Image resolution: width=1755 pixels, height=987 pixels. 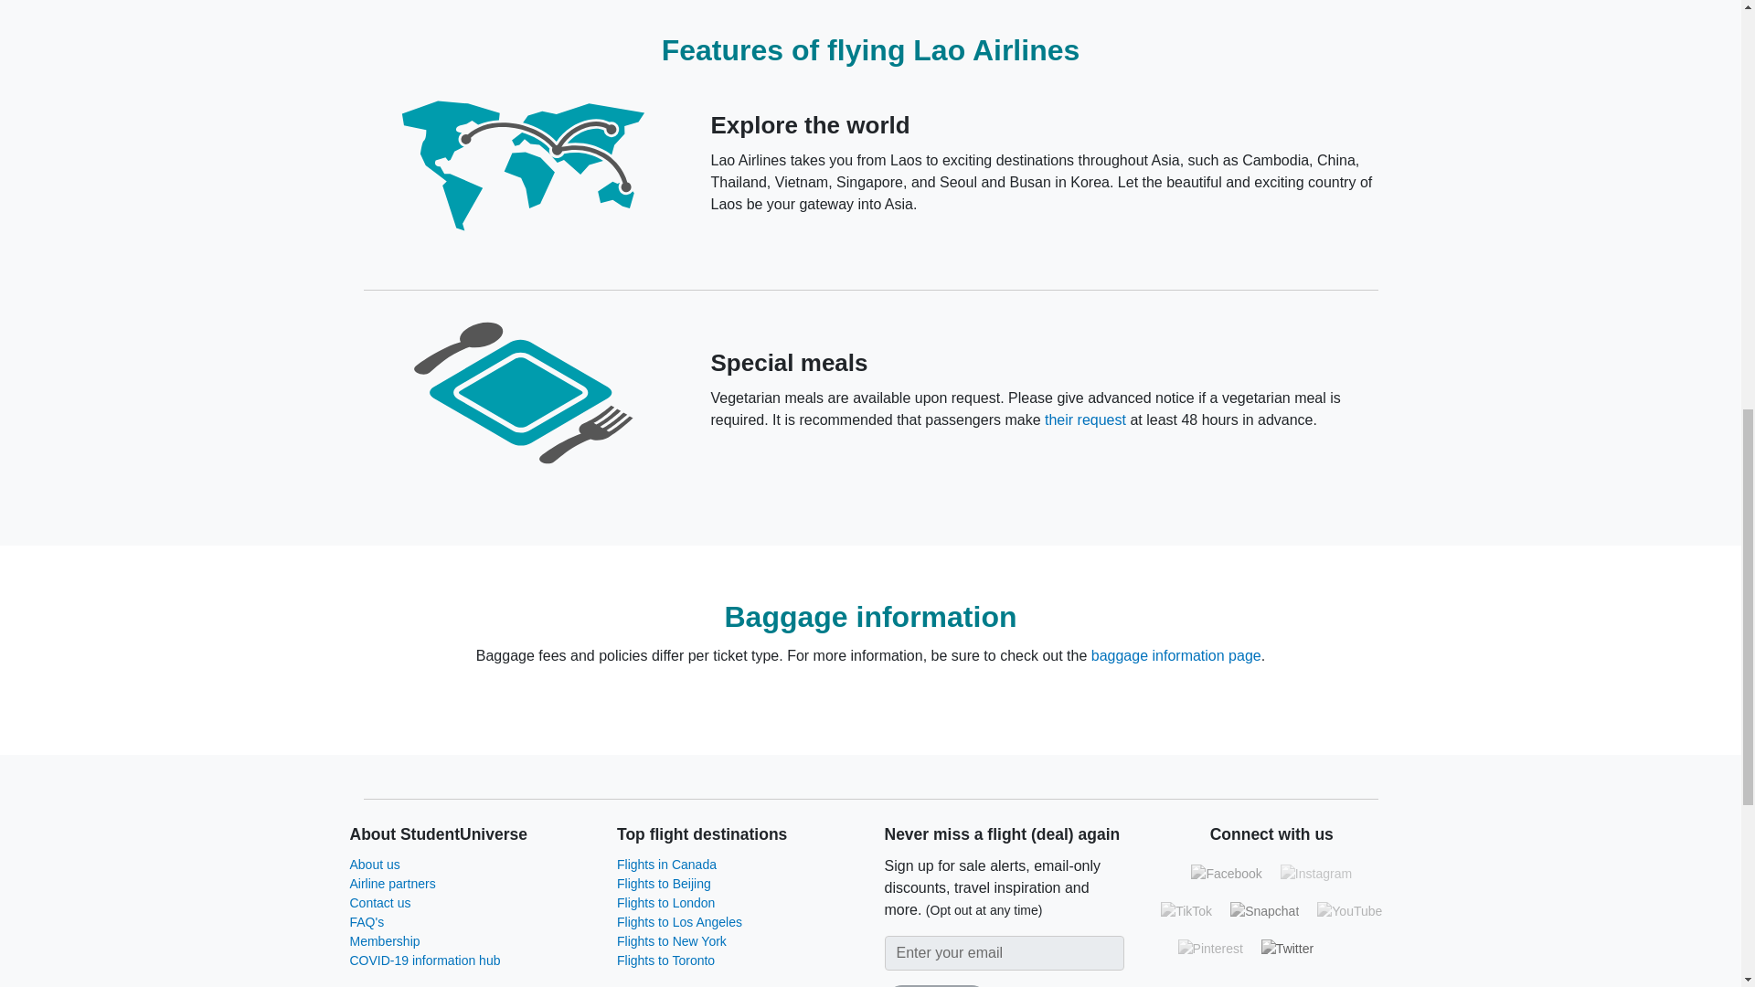 What do you see at coordinates (375, 865) in the screenshot?
I see `About us` at bounding box center [375, 865].